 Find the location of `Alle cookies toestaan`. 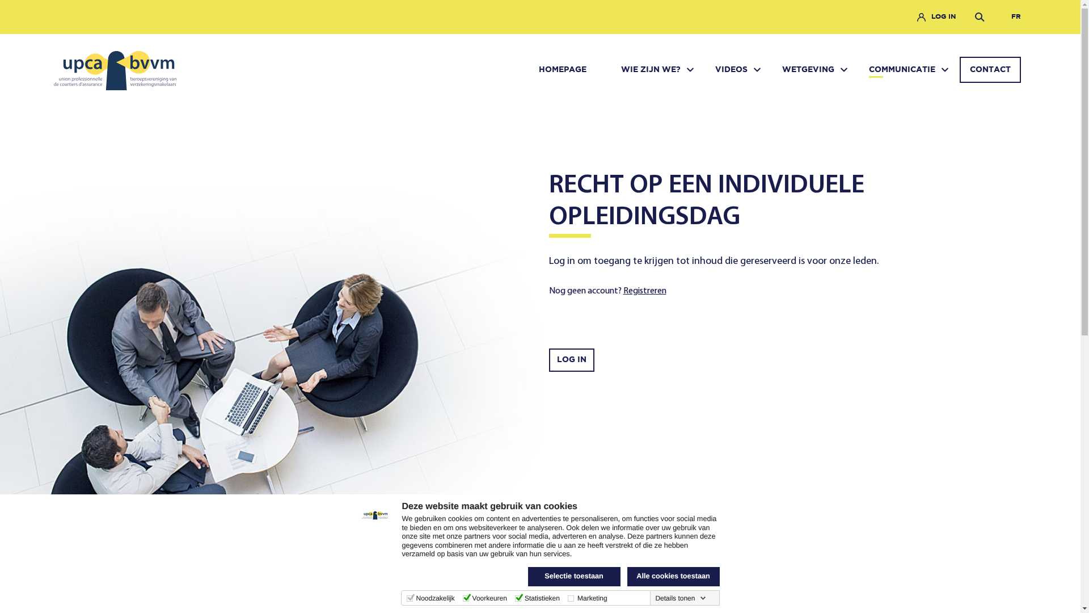

Alle cookies toestaan is located at coordinates (674, 577).